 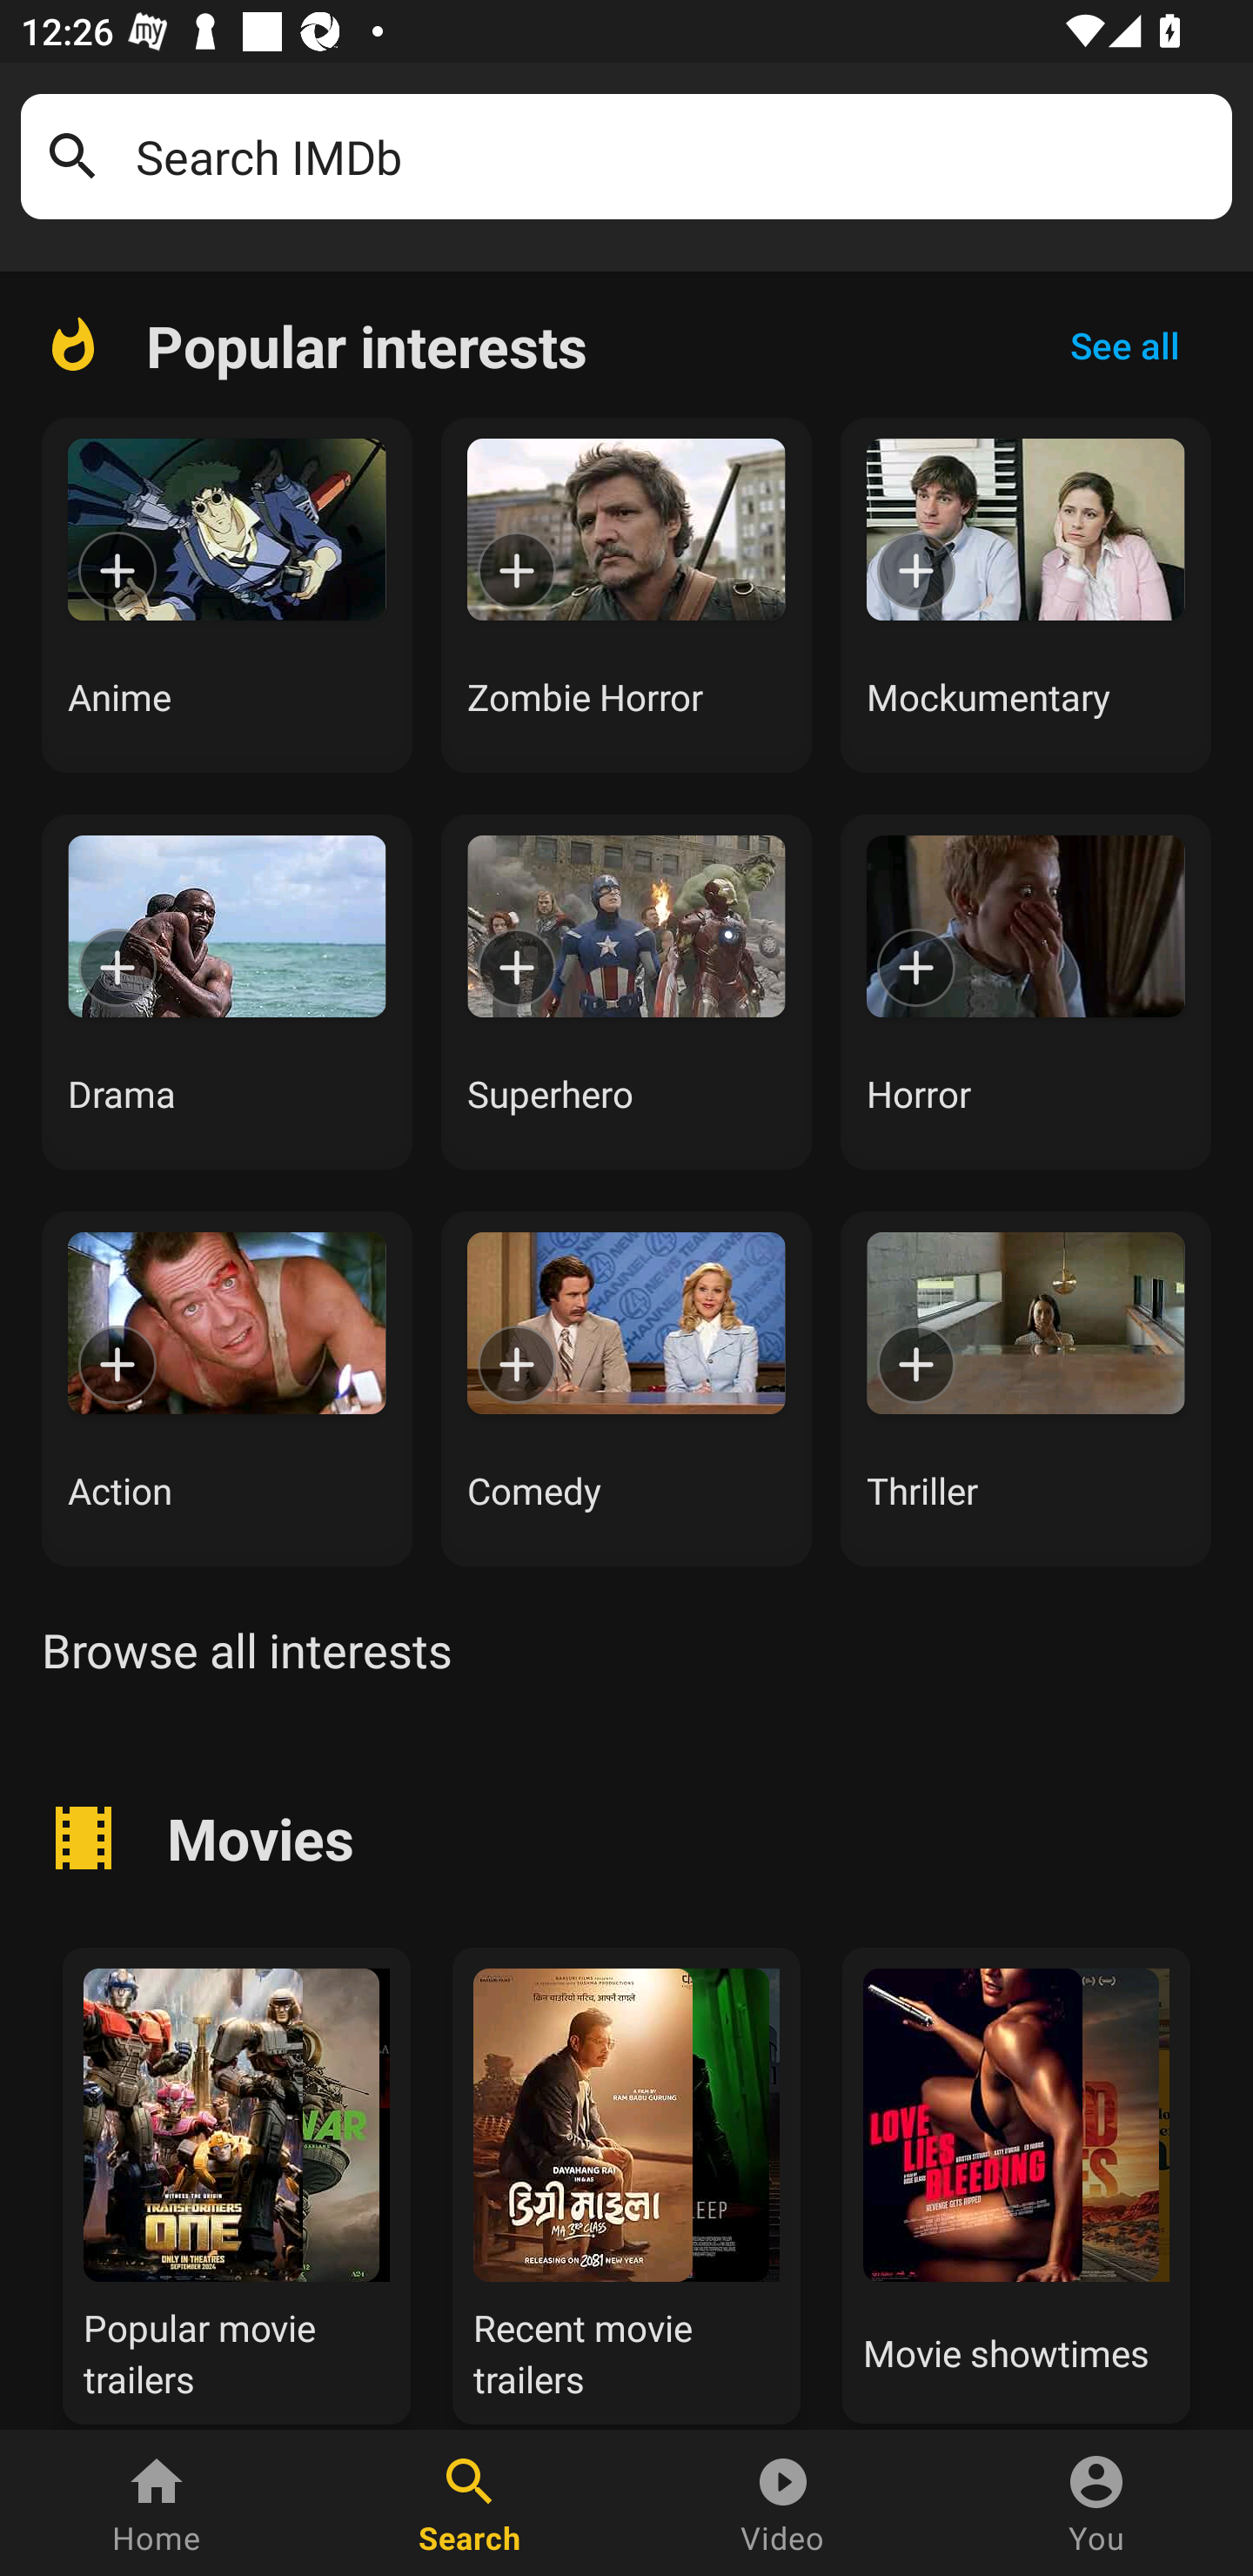 I want to click on Thriller, so click(x=1026, y=1388).